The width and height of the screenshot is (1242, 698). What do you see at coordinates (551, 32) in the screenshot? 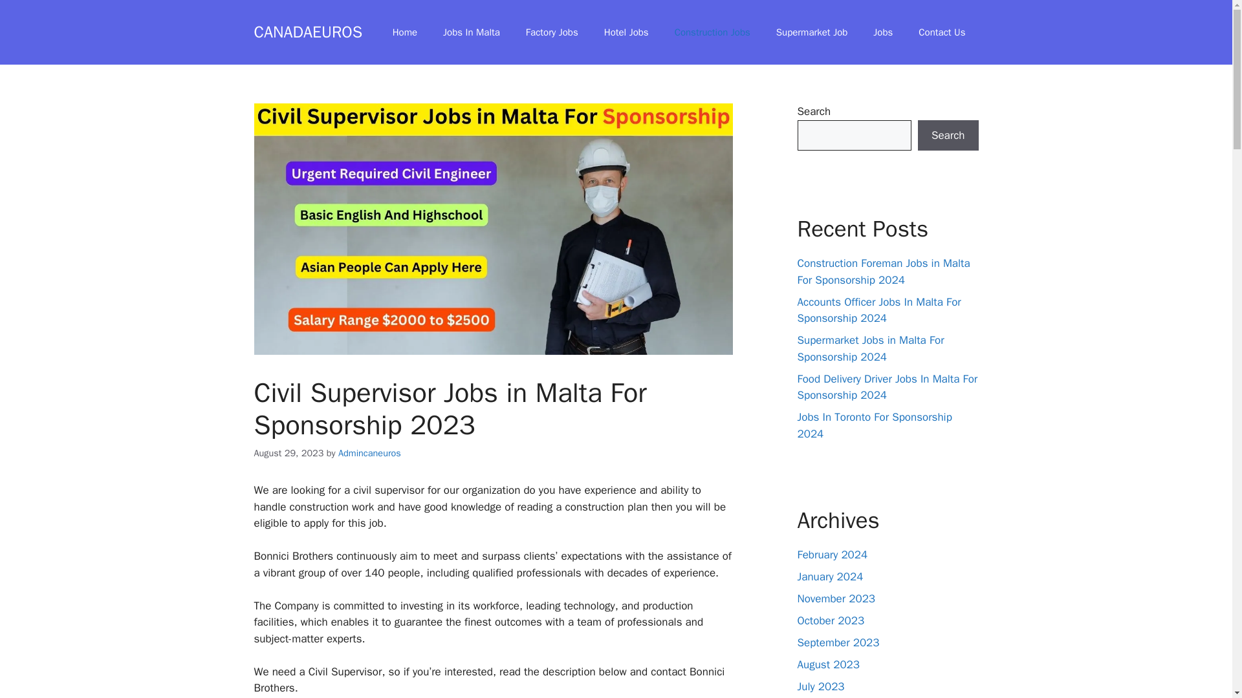
I see `Factory Jobs` at bounding box center [551, 32].